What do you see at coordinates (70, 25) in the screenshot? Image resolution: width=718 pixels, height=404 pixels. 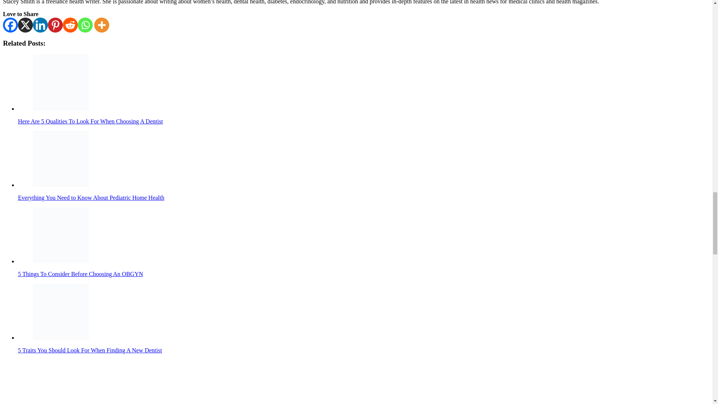 I see `Reddit` at bounding box center [70, 25].